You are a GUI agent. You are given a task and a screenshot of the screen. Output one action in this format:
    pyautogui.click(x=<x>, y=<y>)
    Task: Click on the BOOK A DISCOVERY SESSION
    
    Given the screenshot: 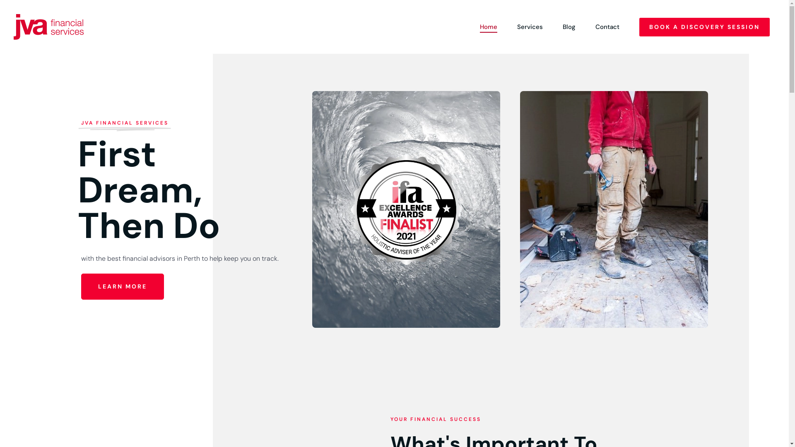 What is the action you would take?
    pyautogui.click(x=705, y=26)
    